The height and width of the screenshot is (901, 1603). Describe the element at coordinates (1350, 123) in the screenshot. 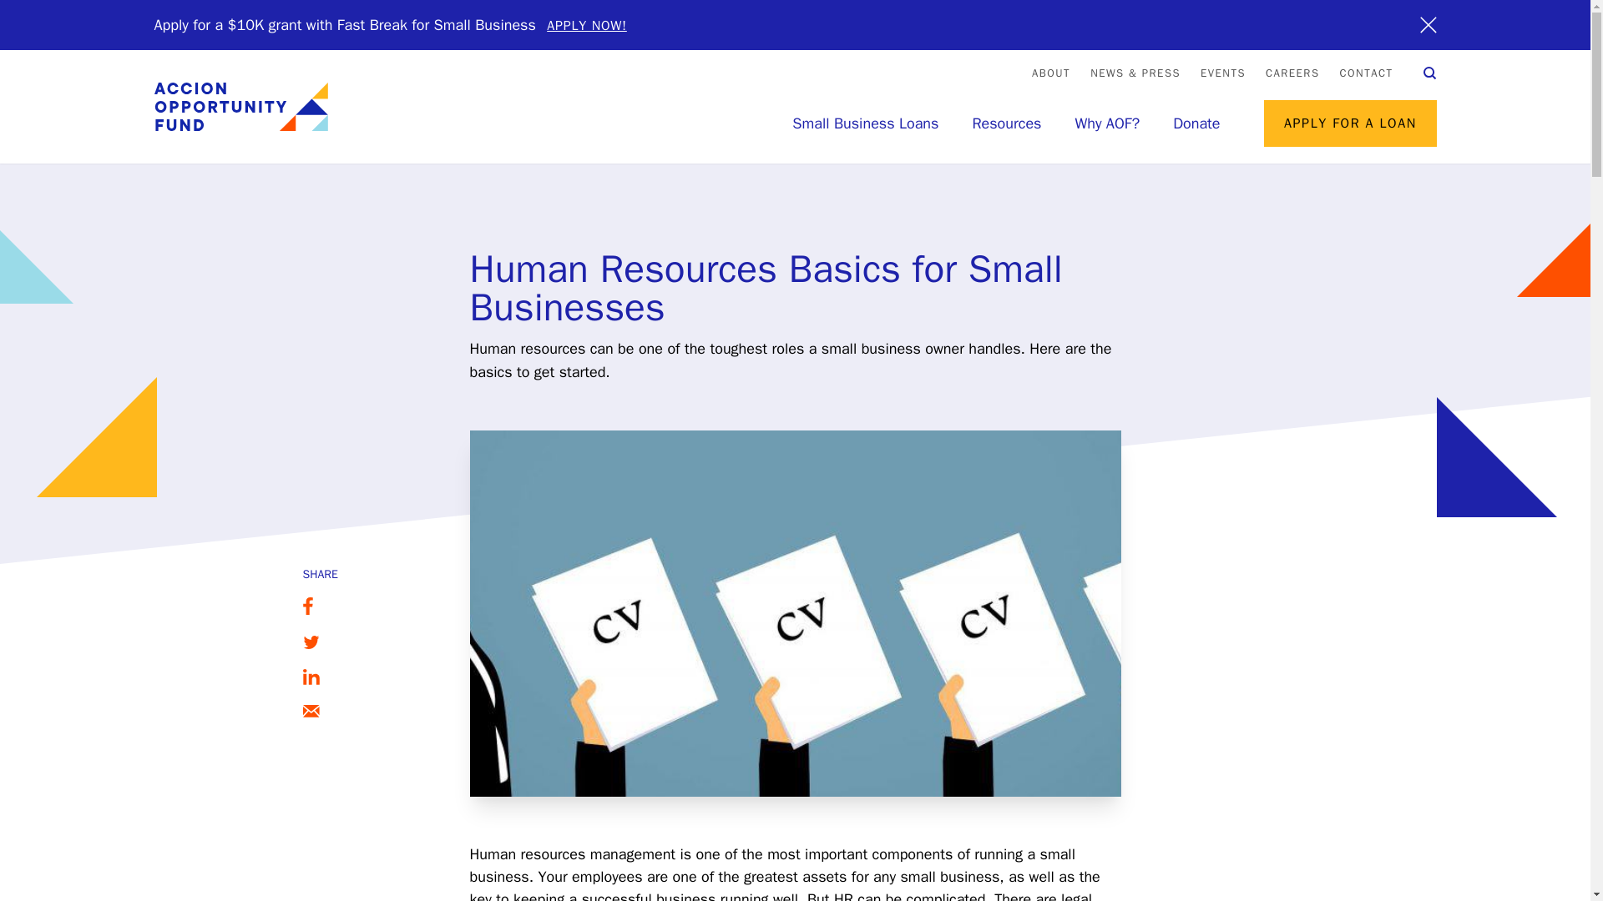

I see `APPLY FOR A LOAN` at that location.